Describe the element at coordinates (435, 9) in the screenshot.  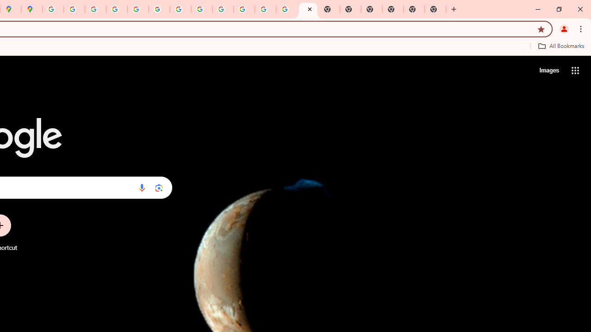
I see `New Tab` at that location.